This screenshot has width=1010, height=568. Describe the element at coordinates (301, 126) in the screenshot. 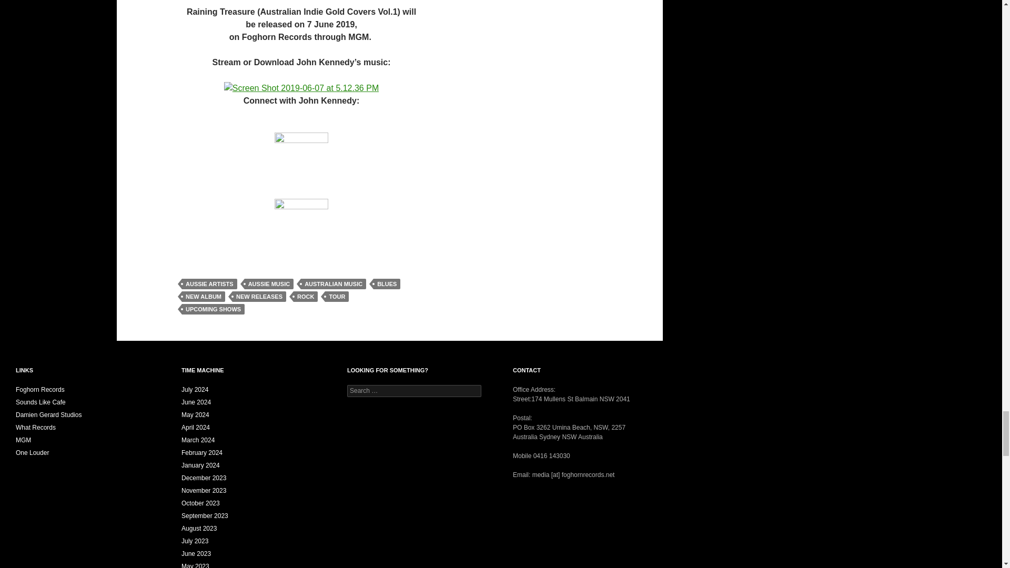

I see `Page 1` at that location.